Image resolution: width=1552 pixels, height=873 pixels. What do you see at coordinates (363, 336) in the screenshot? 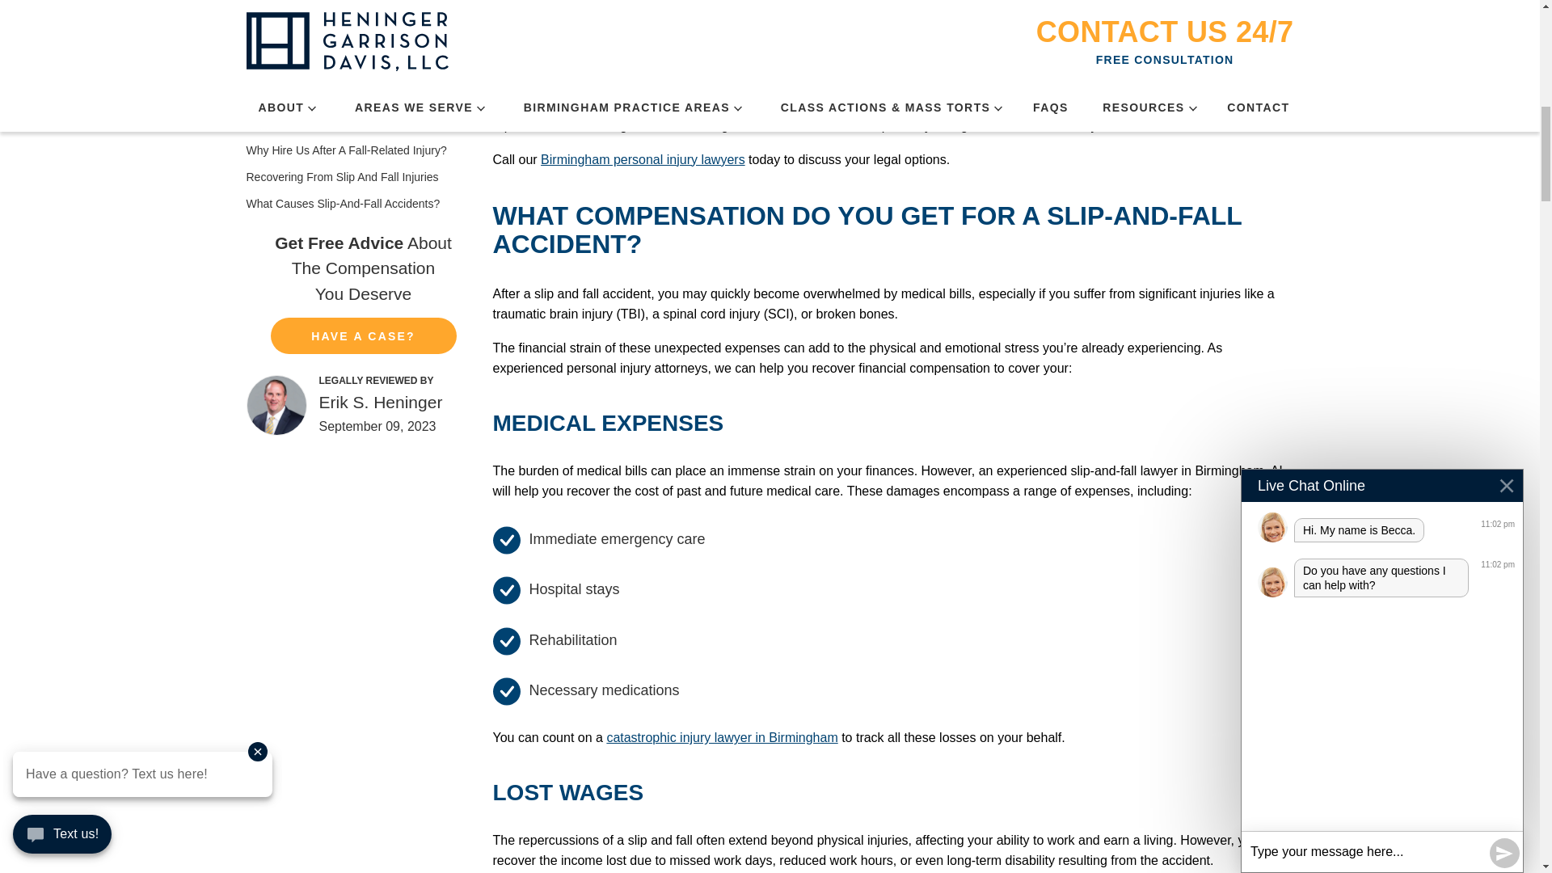
I see `Have a case?` at bounding box center [363, 336].